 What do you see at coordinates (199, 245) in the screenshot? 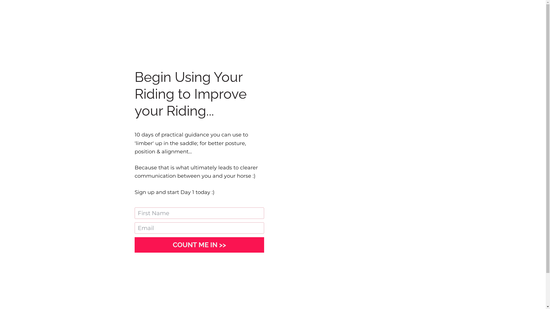
I see `COUNT ME IN >>` at bounding box center [199, 245].